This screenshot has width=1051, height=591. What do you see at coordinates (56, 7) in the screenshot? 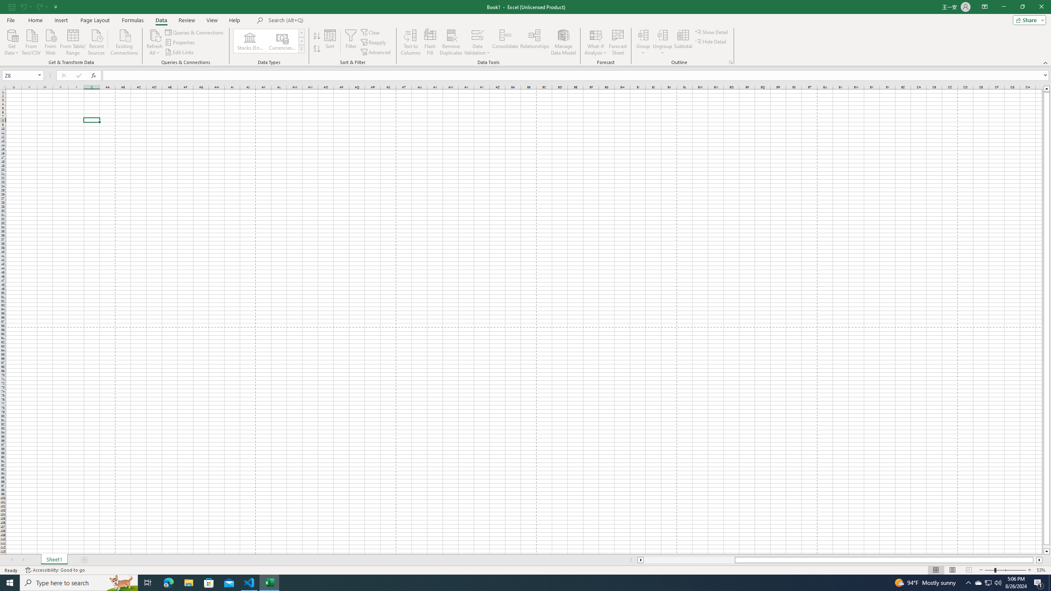
I see `Customize Quick Access Toolbar` at bounding box center [56, 7].